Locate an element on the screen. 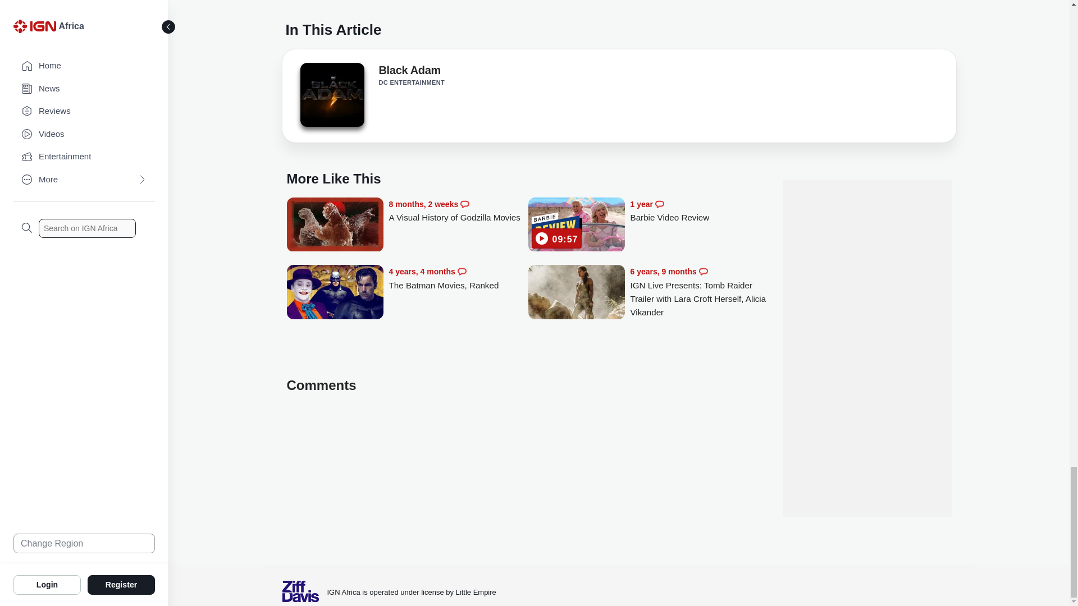 This screenshot has height=606, width=1078. Comments is located at coordinates (464, 204).